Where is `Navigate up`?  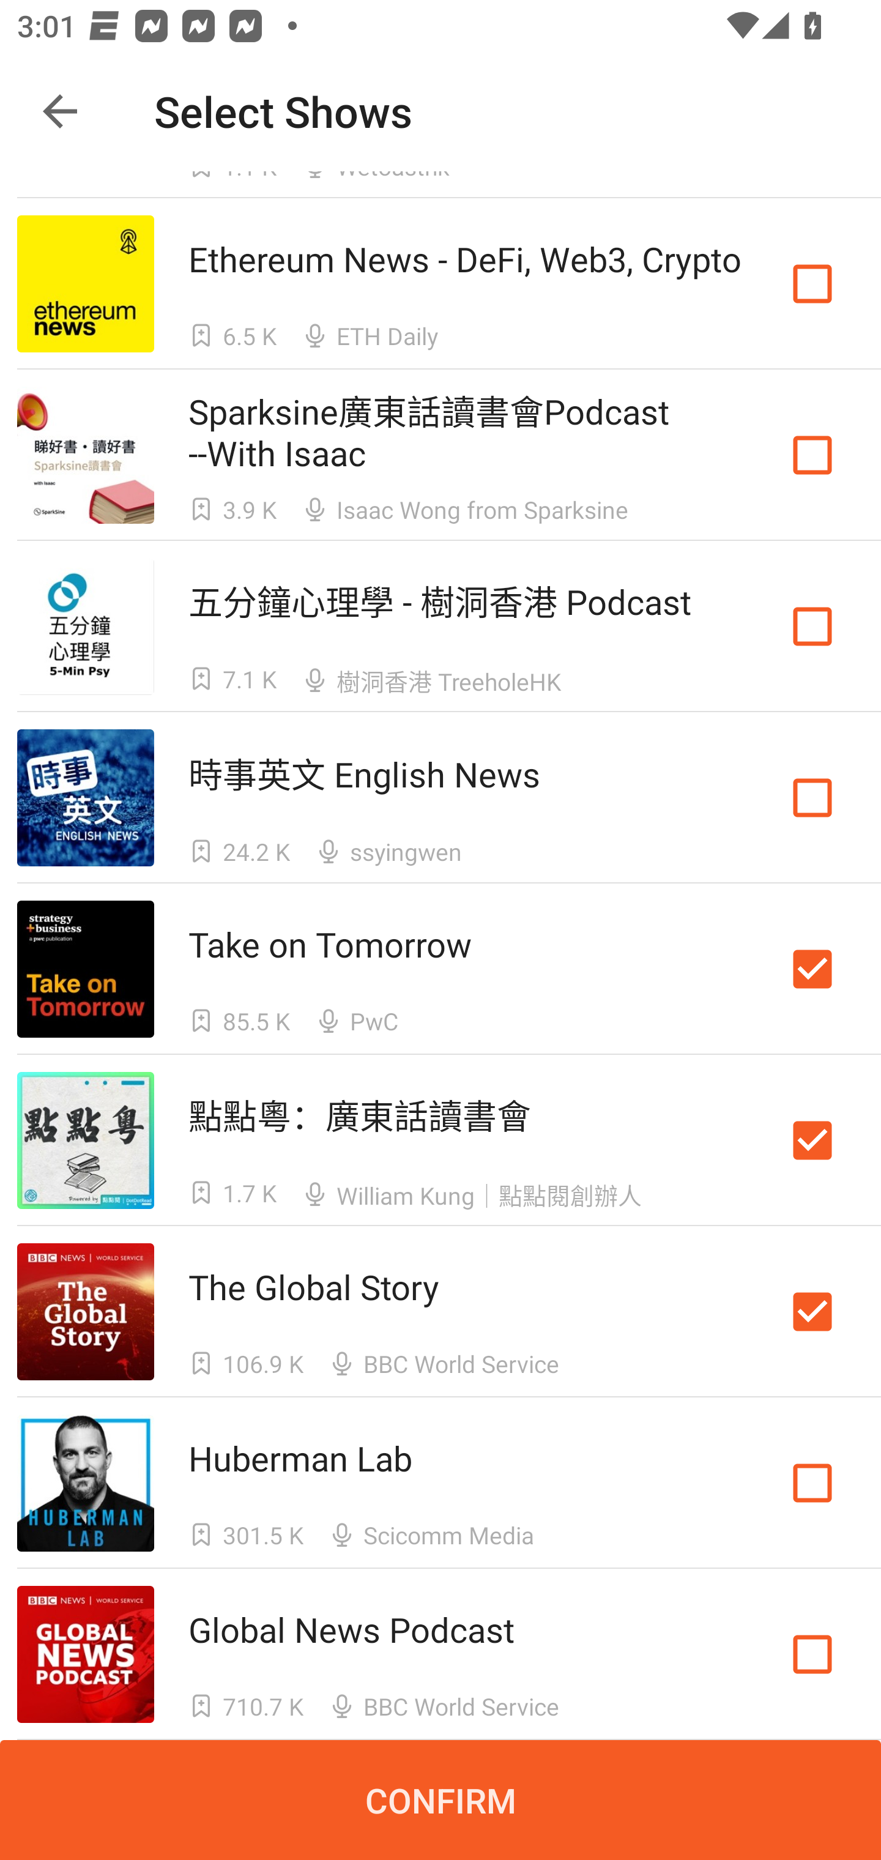
Navigate up is located at coordinates (60, 111).